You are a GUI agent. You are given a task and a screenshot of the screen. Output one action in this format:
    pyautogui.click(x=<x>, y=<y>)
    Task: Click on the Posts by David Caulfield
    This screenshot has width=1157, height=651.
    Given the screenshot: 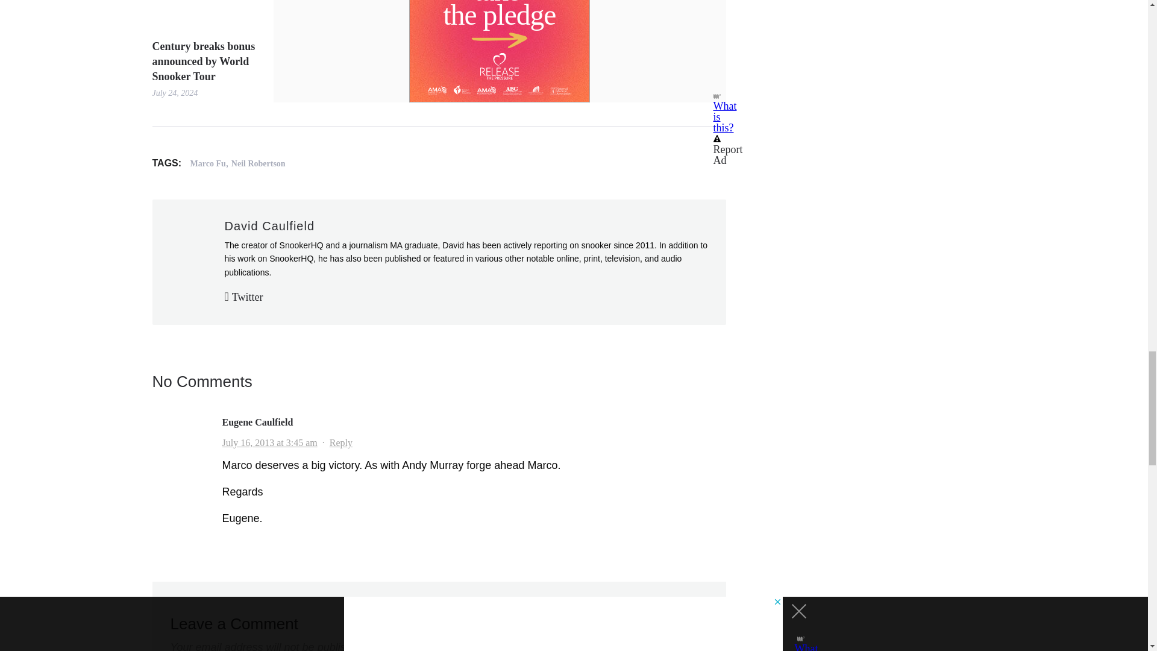 What is the action you would take?
    pyautogui.click(x=269, y=225)
    